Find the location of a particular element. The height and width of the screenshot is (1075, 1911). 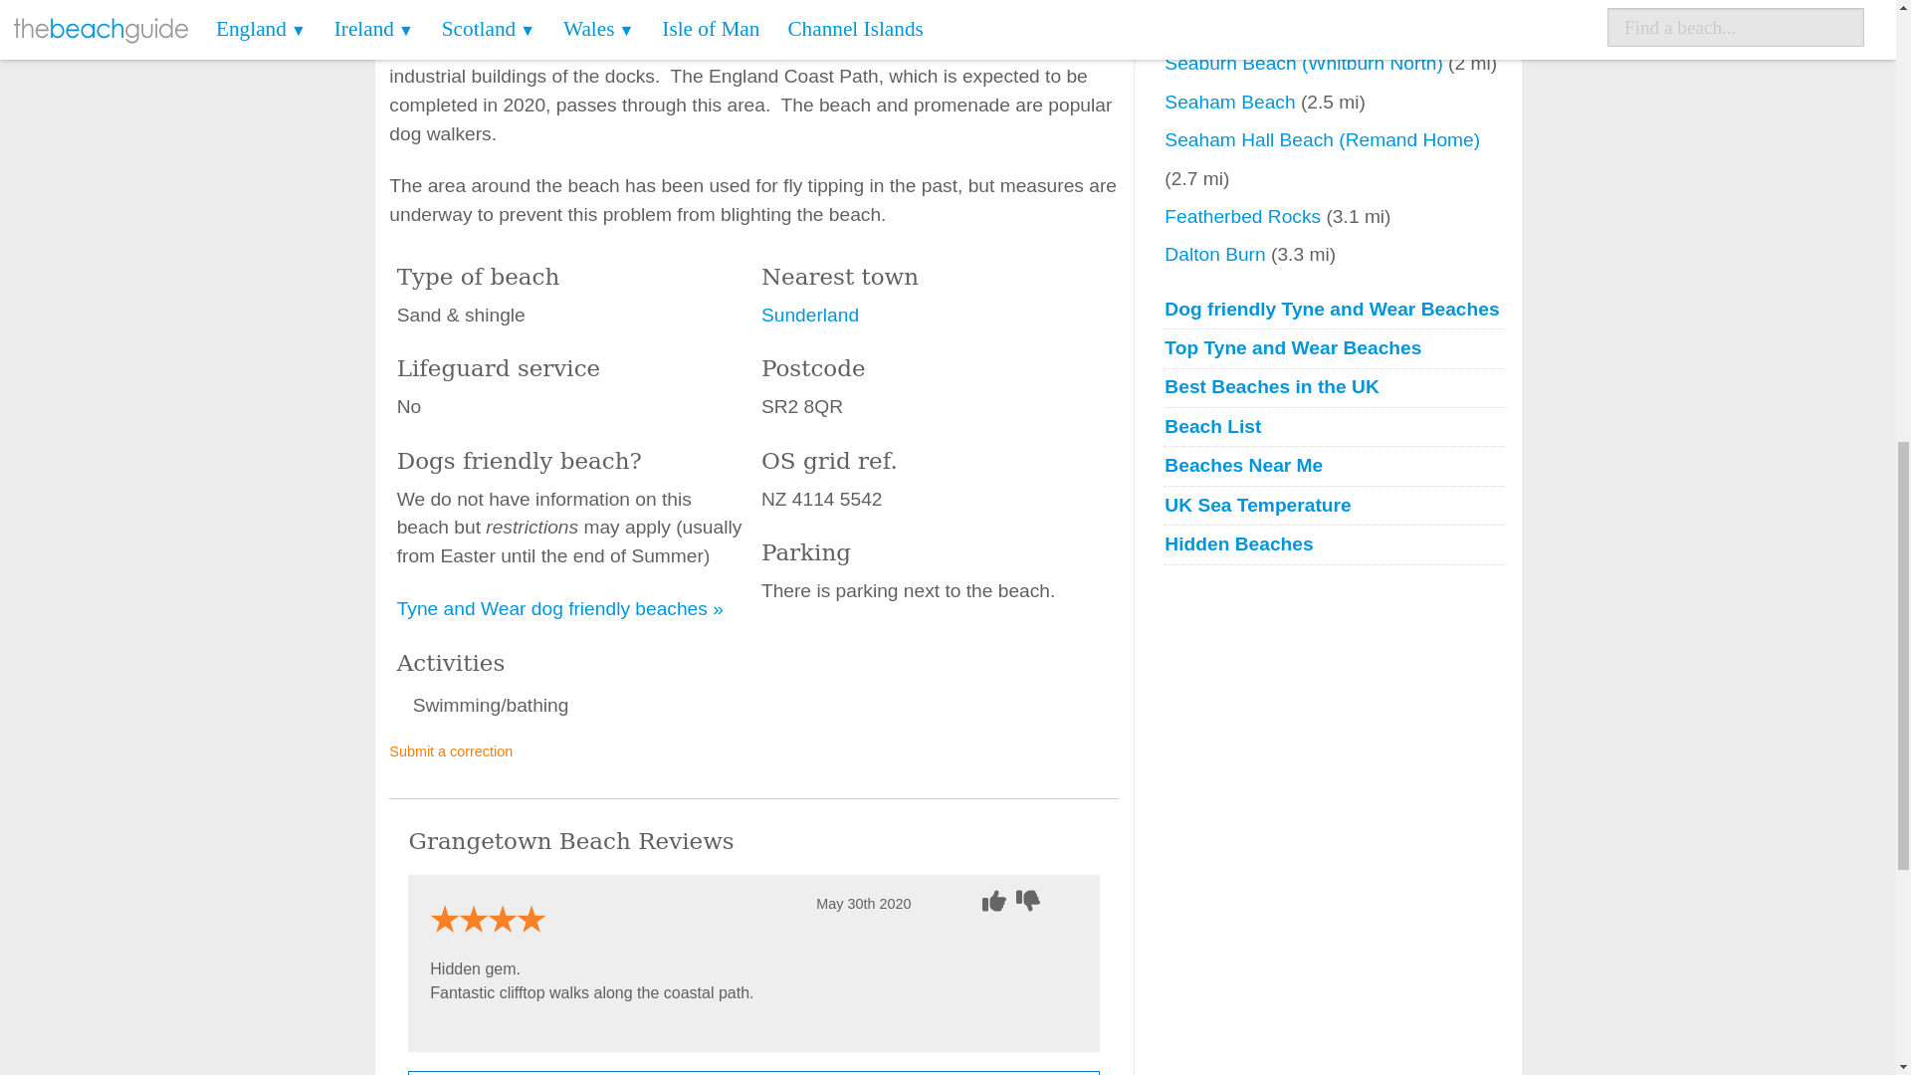

Dog friendly Tyne and Wear Beaches is located at coordinates (1334, 311).